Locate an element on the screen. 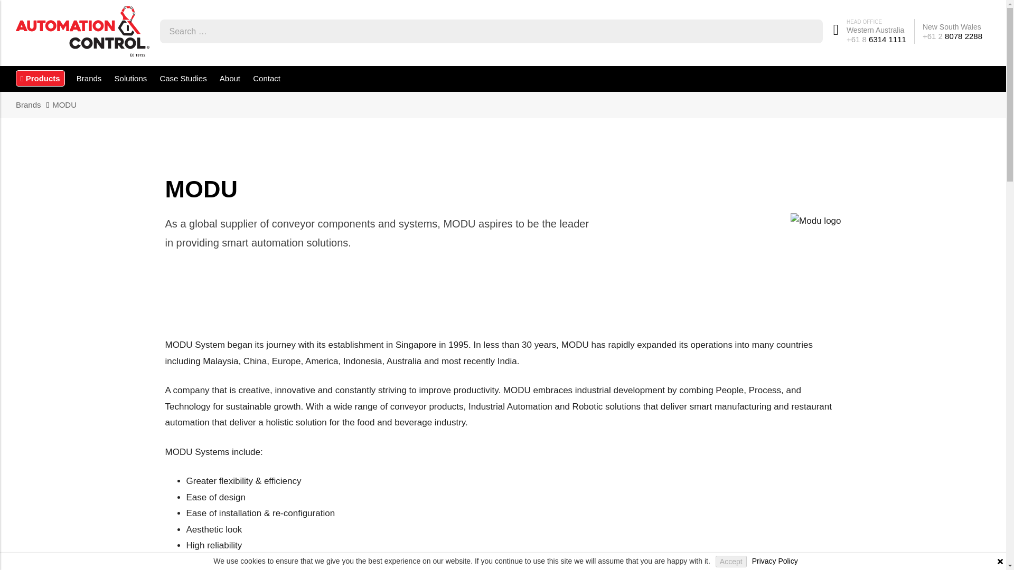 Image resolution: width=1014 pixels, height=570 pixels. Case Studies is located at coordinates (183, 79).